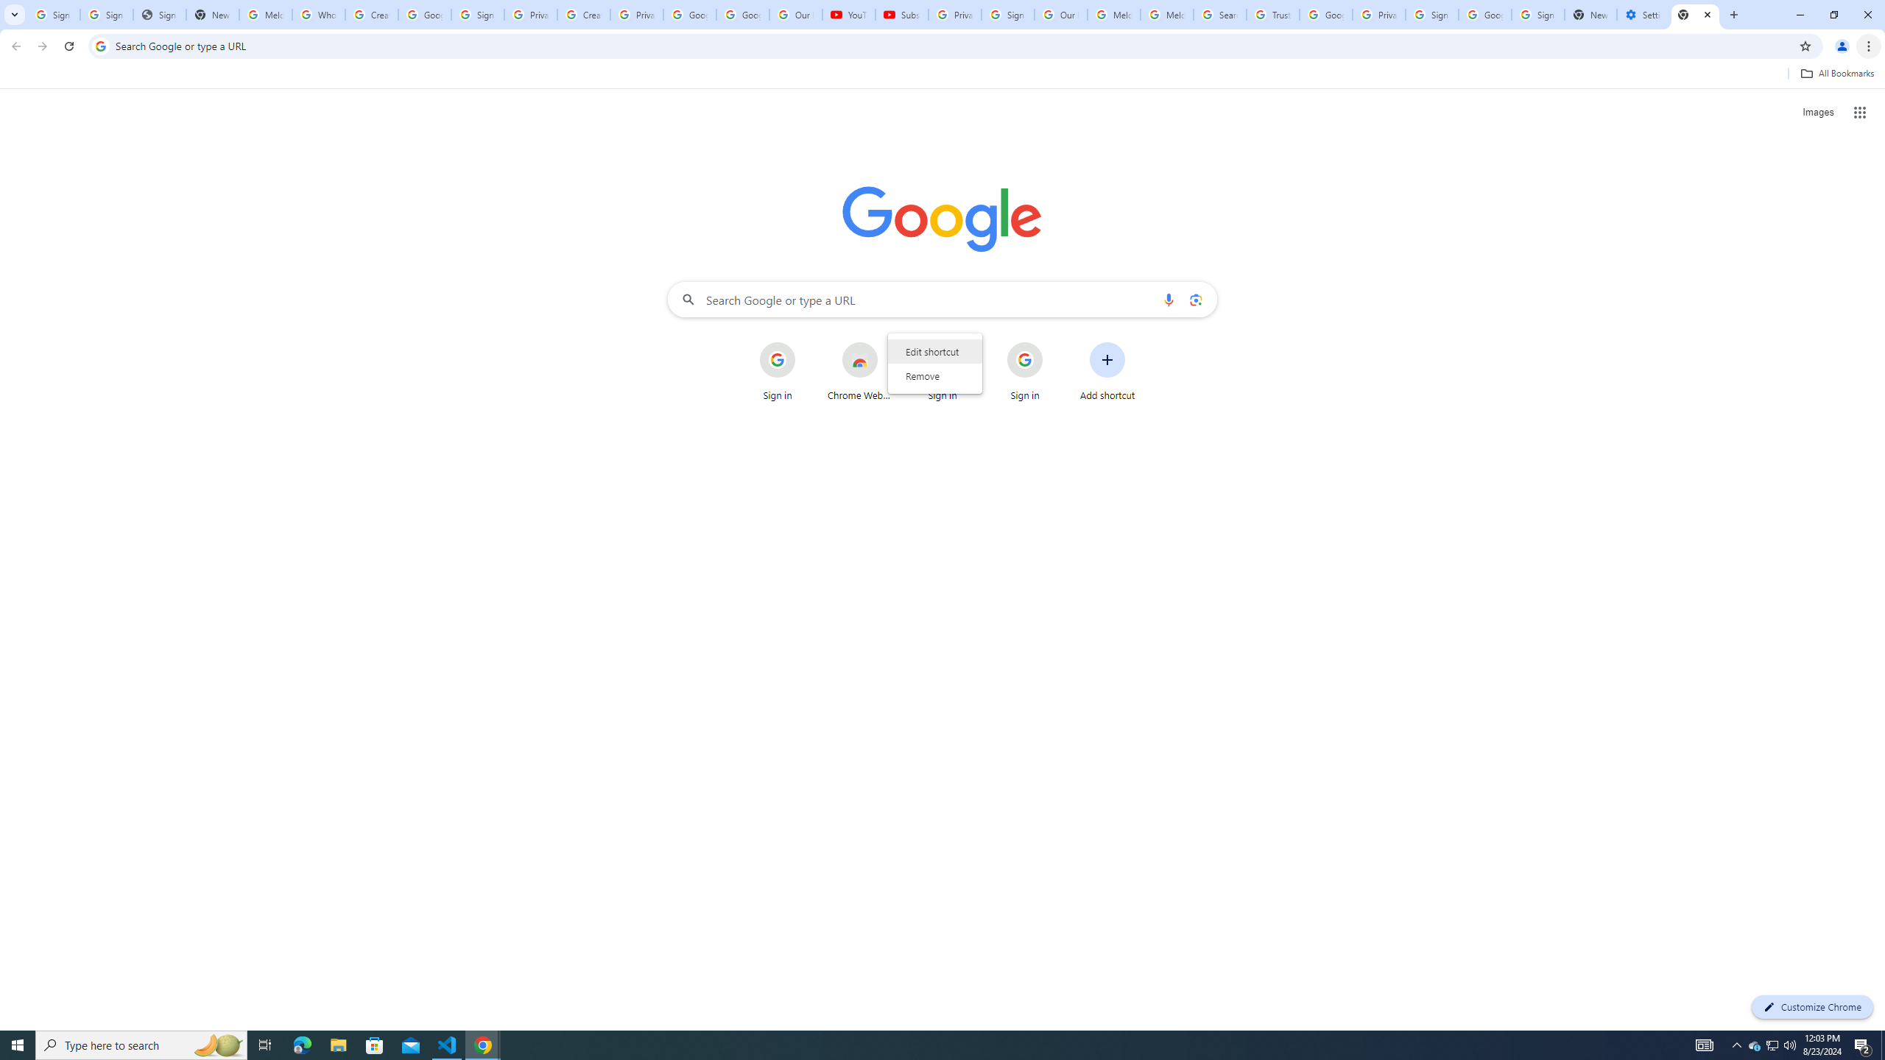  I want to click on Sign in - Google Accounts, so click(1431, 15).